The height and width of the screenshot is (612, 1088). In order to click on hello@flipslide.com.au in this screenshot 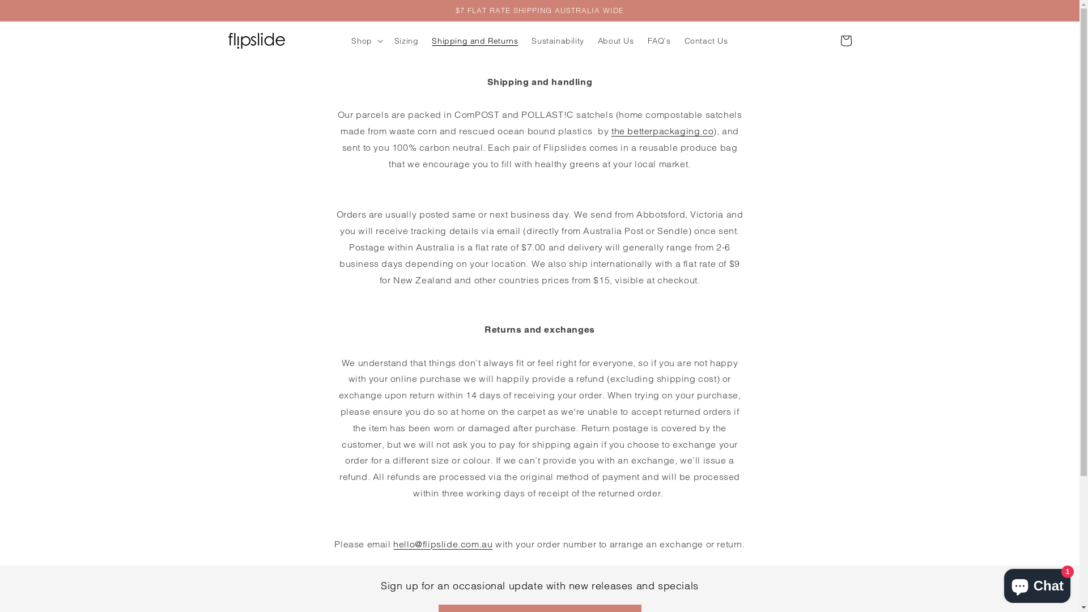, I will do `click(443, 544)`.